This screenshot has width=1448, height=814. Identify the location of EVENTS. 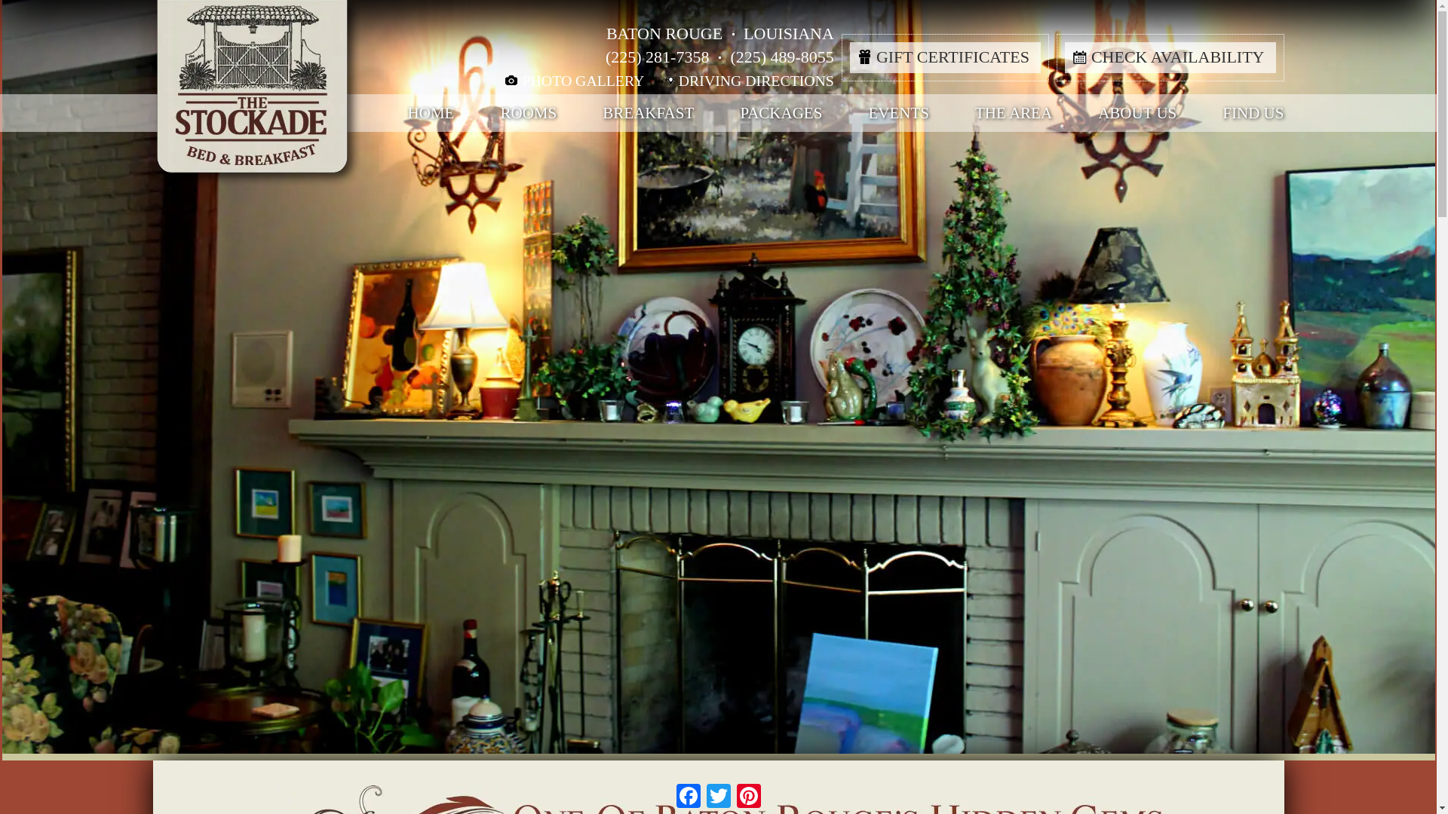
(898, 113).